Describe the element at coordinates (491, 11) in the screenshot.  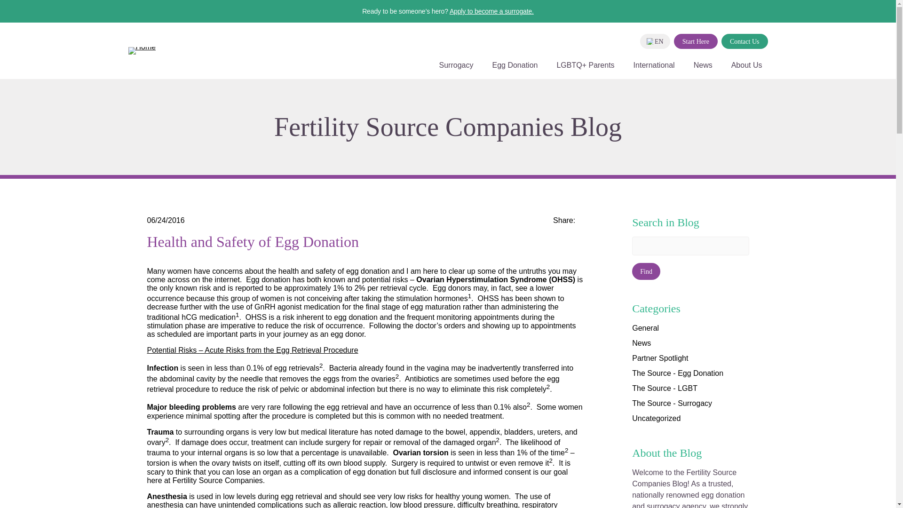
I see `Apply to become a surrogate.` at that location.